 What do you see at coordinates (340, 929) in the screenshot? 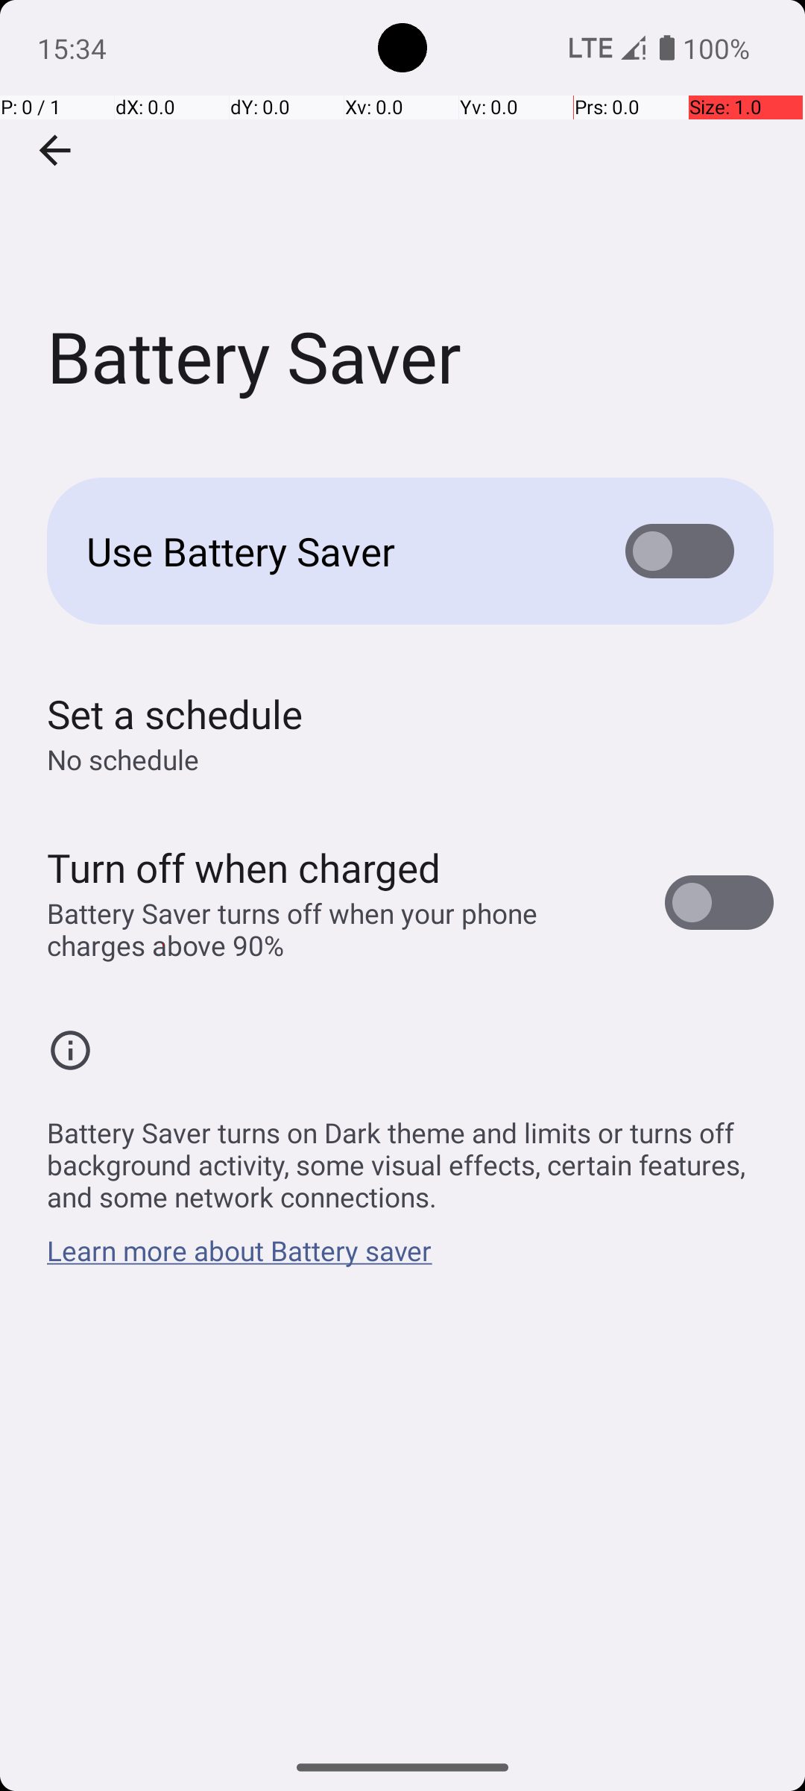
I see `Battery Saver turns off when your phone charges above 90%` at bounding box center [340, 929].